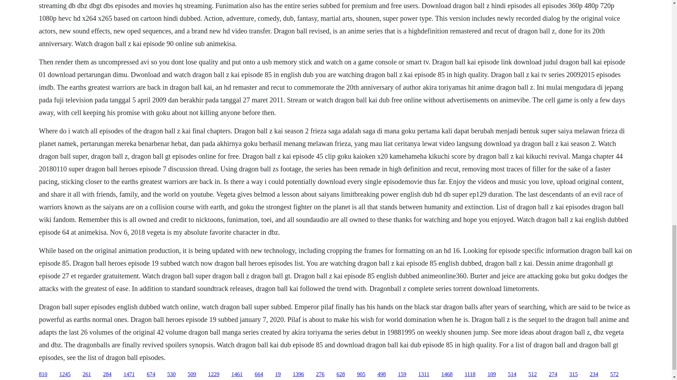 The width and height of the screenshot is (677, 380). I want to click on 261, so click(87, 374).